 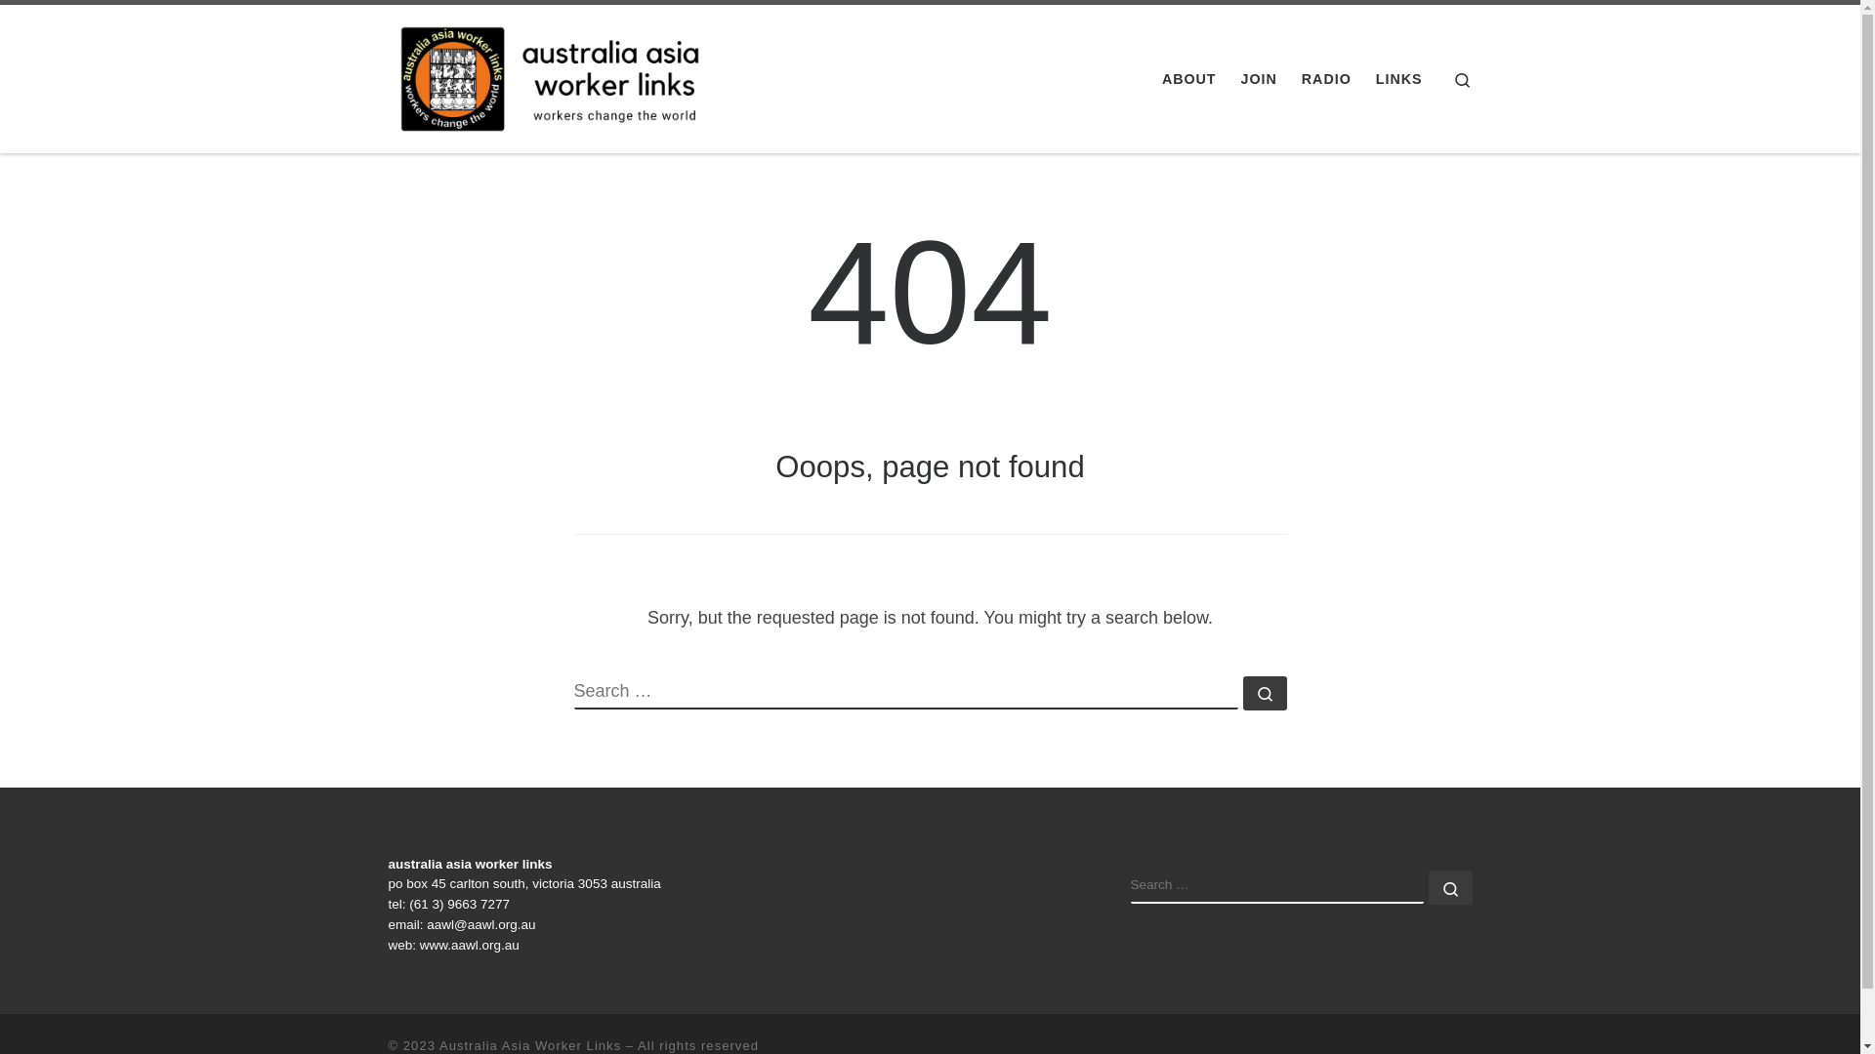 I want to click on LINKS, so click(x=1398, y=79).